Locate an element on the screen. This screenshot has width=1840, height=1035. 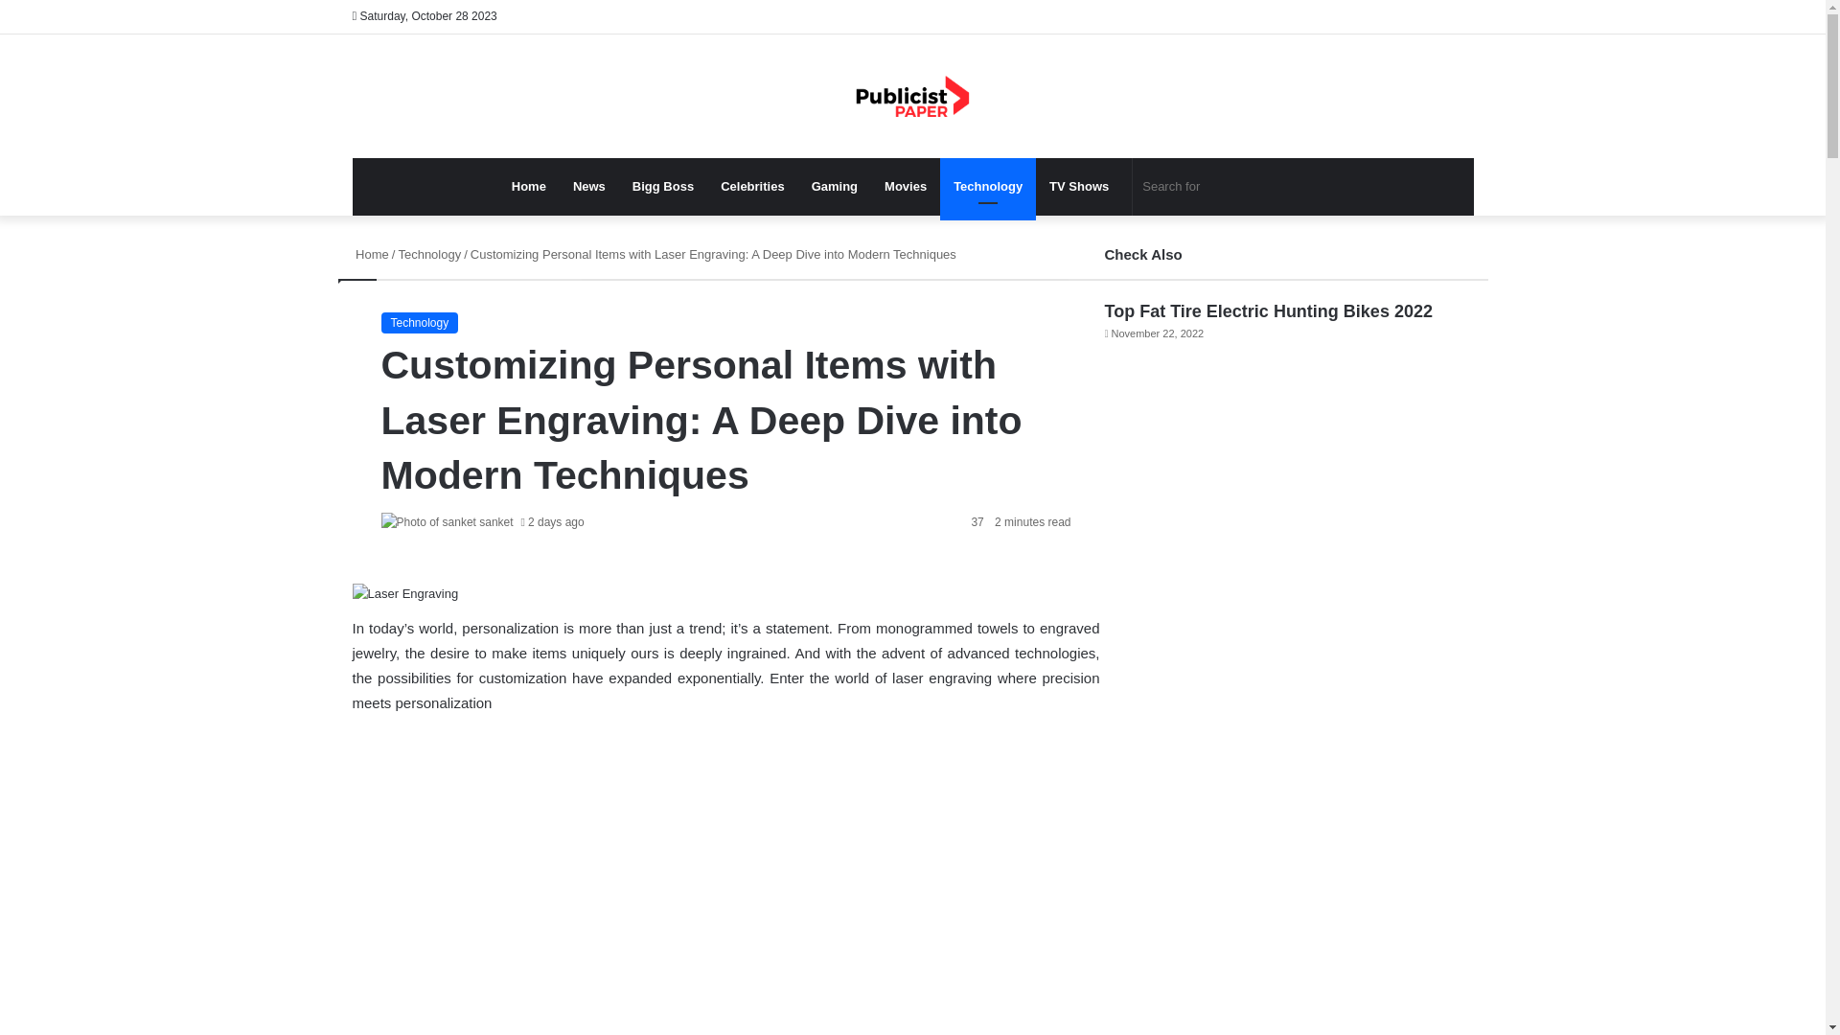
News is located at coordinates (588, 186).